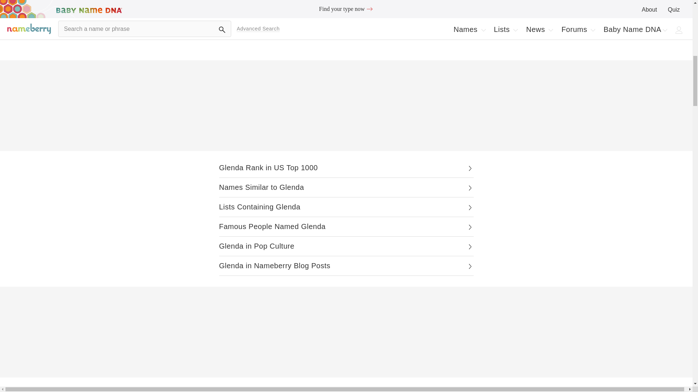  Describe the element at coordinates (470, 227) in the screenshot. I see `Chevron - Right` at that location.